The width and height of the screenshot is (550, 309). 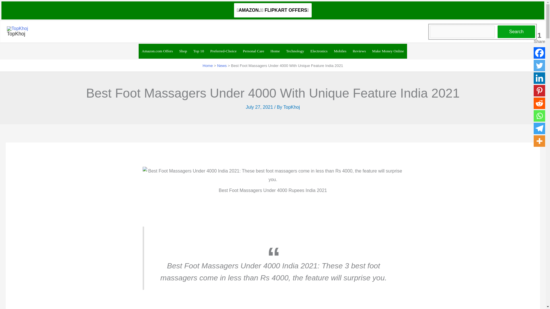 What do you see at coordinates (223, 51) in the screenshot?
I see `Preferred-Choice` at bounding box center [223, 51].